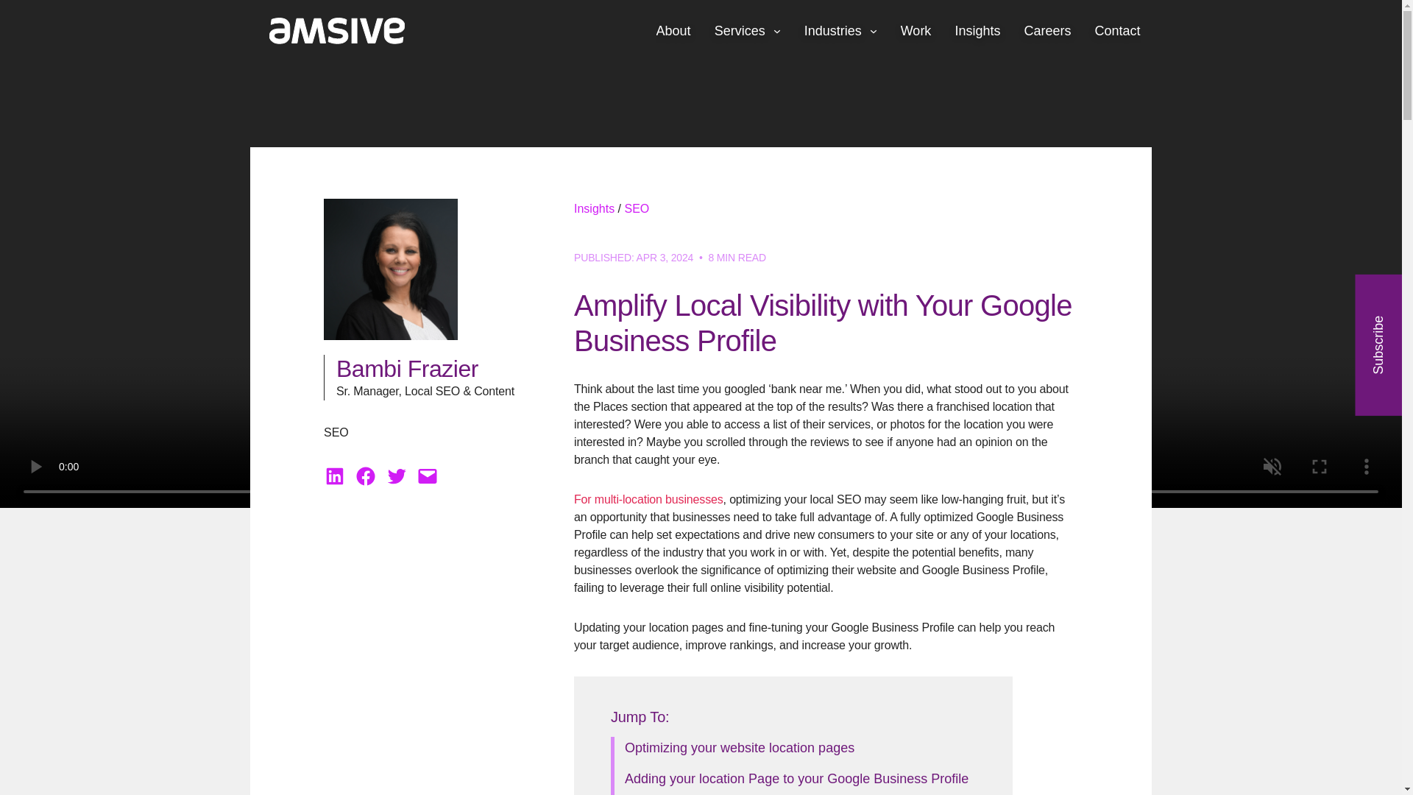 The image size is (1413, 795). I want to click on Homepage, so click(329, 31).